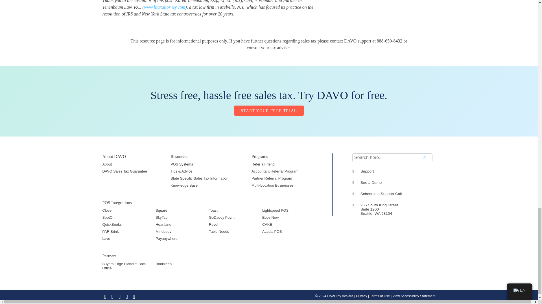  I want to click on POS Integrations, so click(117, 202).